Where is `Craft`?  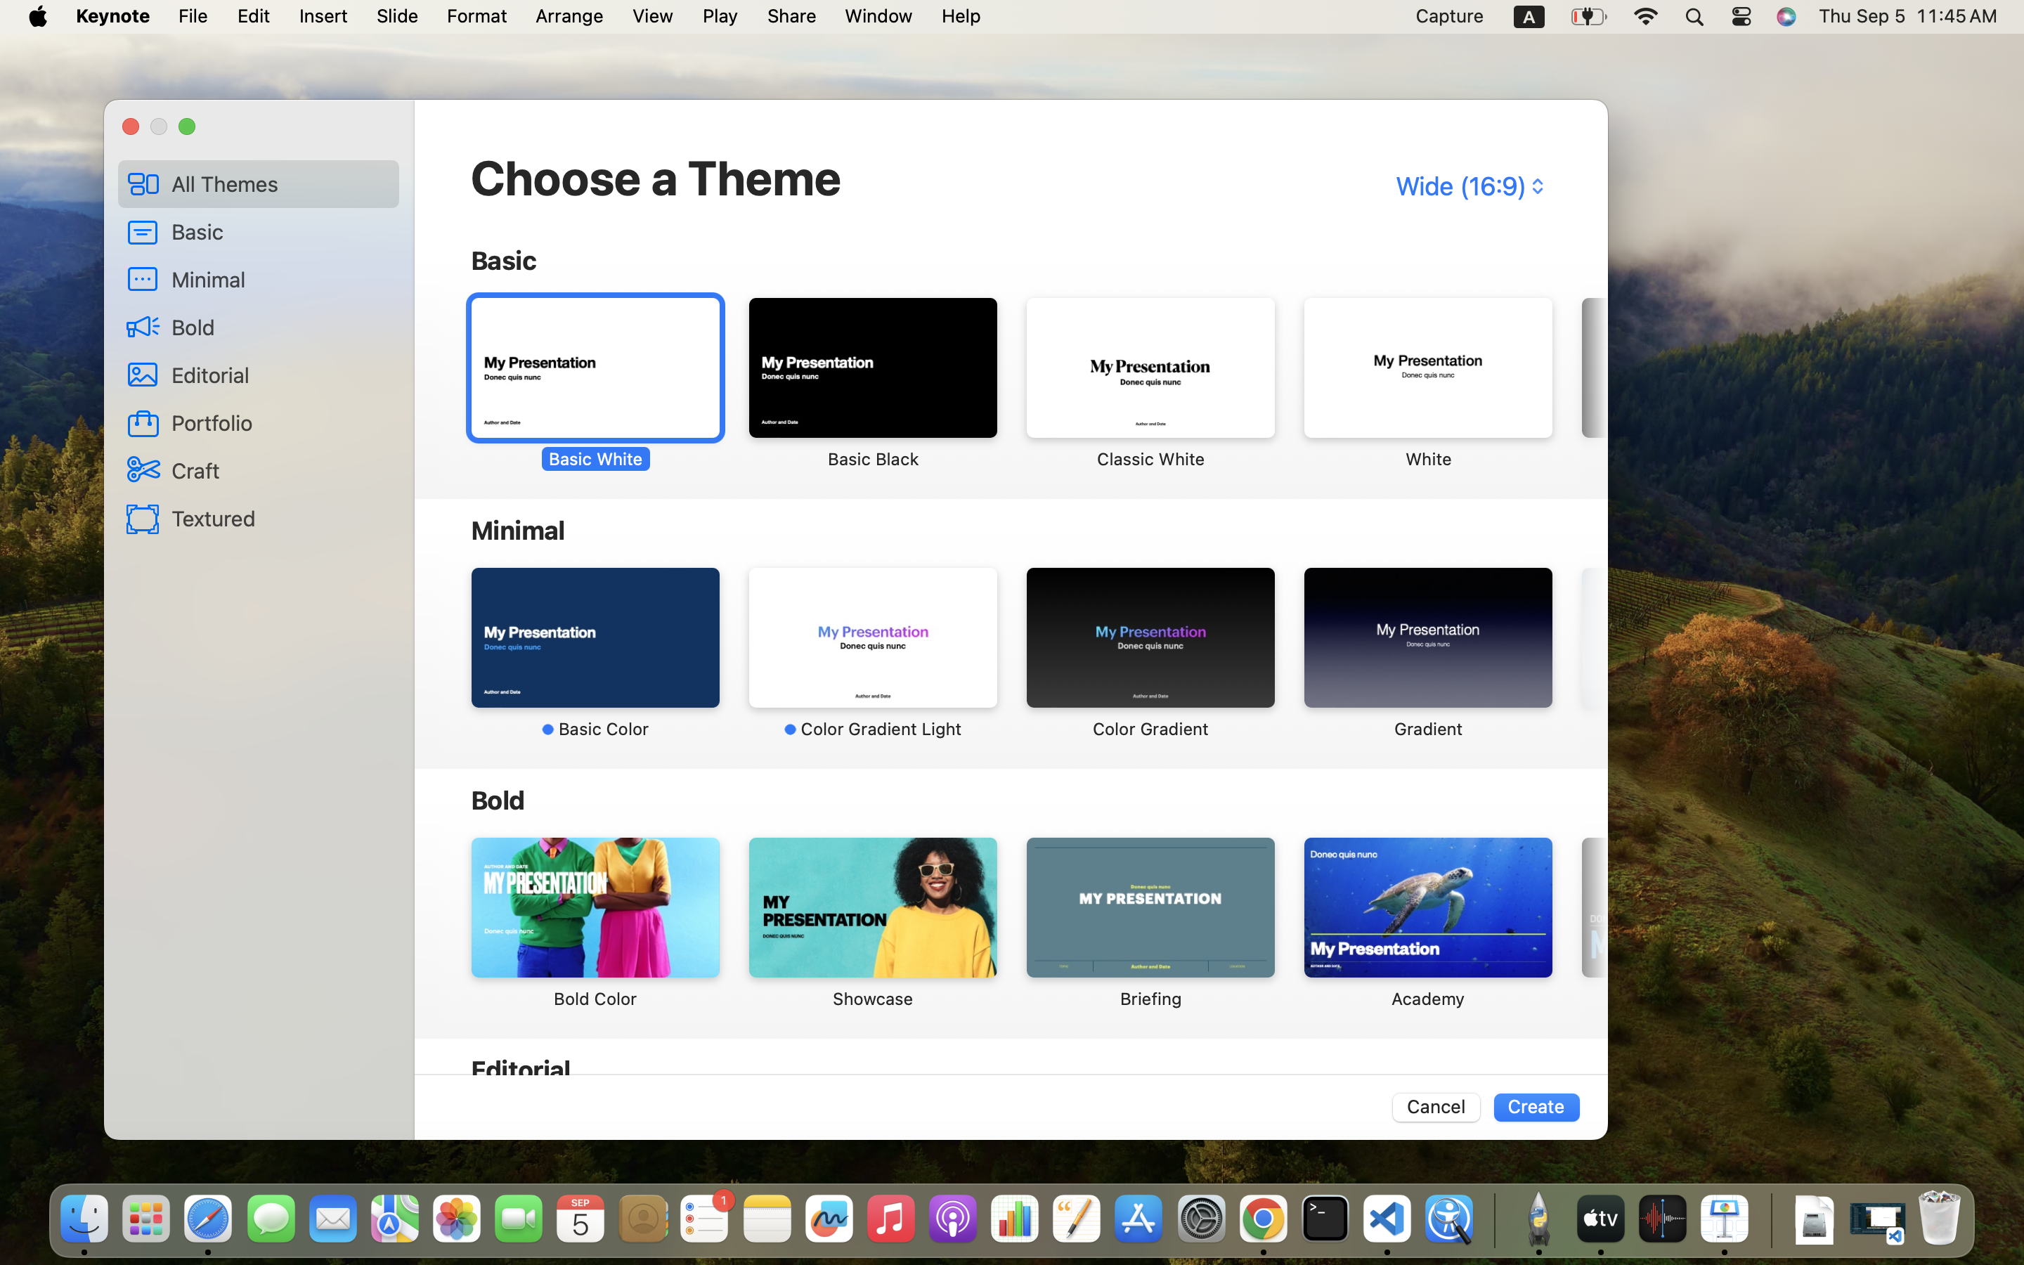 Craft is located at coordinates (280, 470).